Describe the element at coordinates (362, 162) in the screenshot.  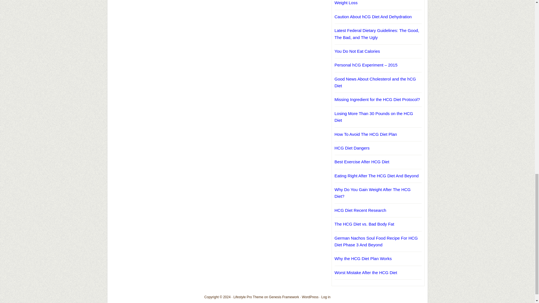
I see `Best Exercise After HCG Diet` at that location.